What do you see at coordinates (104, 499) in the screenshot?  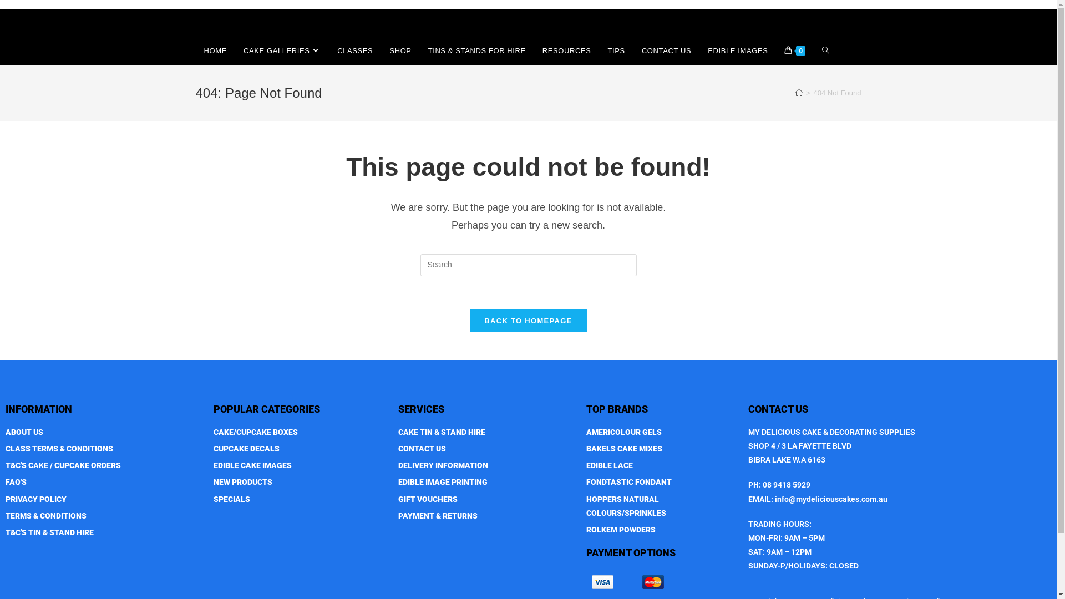 I see `PRIVACY POLICY` at bounding box center [104, 499].